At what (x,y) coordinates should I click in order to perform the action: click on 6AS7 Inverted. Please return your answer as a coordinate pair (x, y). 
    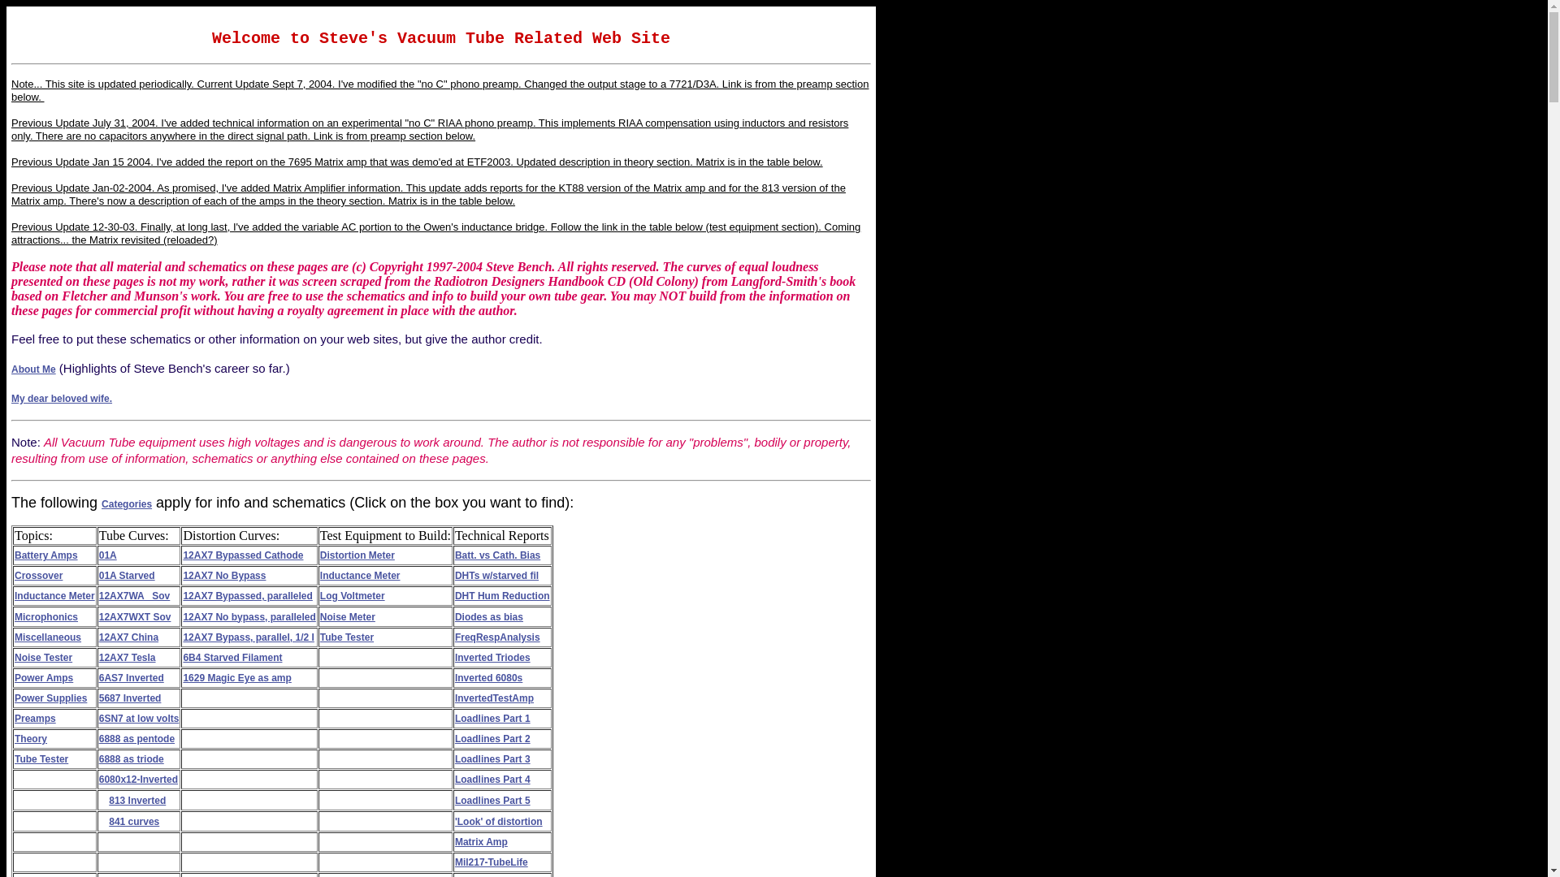
    Looking at the image, I should click on (132, 678).